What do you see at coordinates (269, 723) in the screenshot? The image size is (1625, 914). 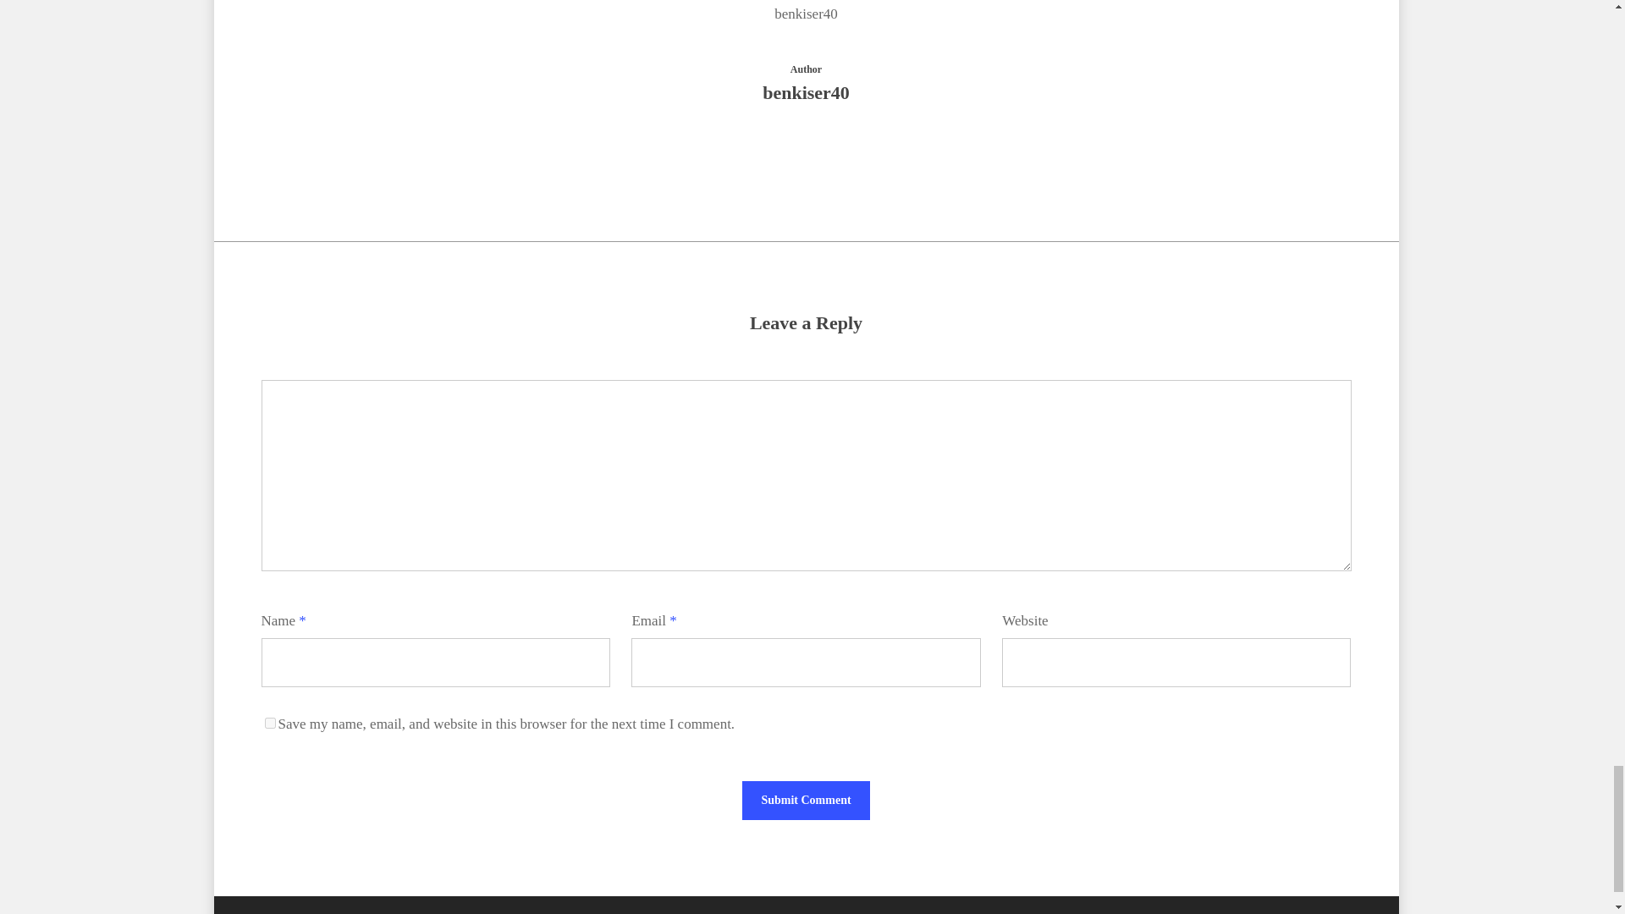 I see `yes` at bounding box center [269, 723].